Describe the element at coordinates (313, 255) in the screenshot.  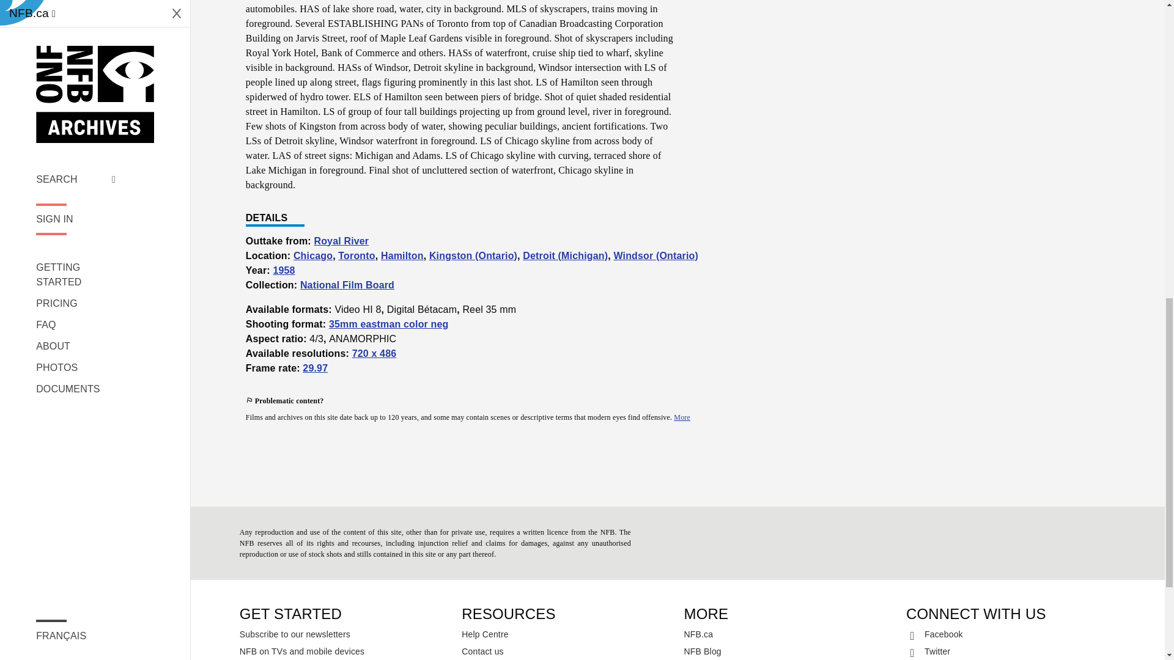
I see `Chicago` at that location.